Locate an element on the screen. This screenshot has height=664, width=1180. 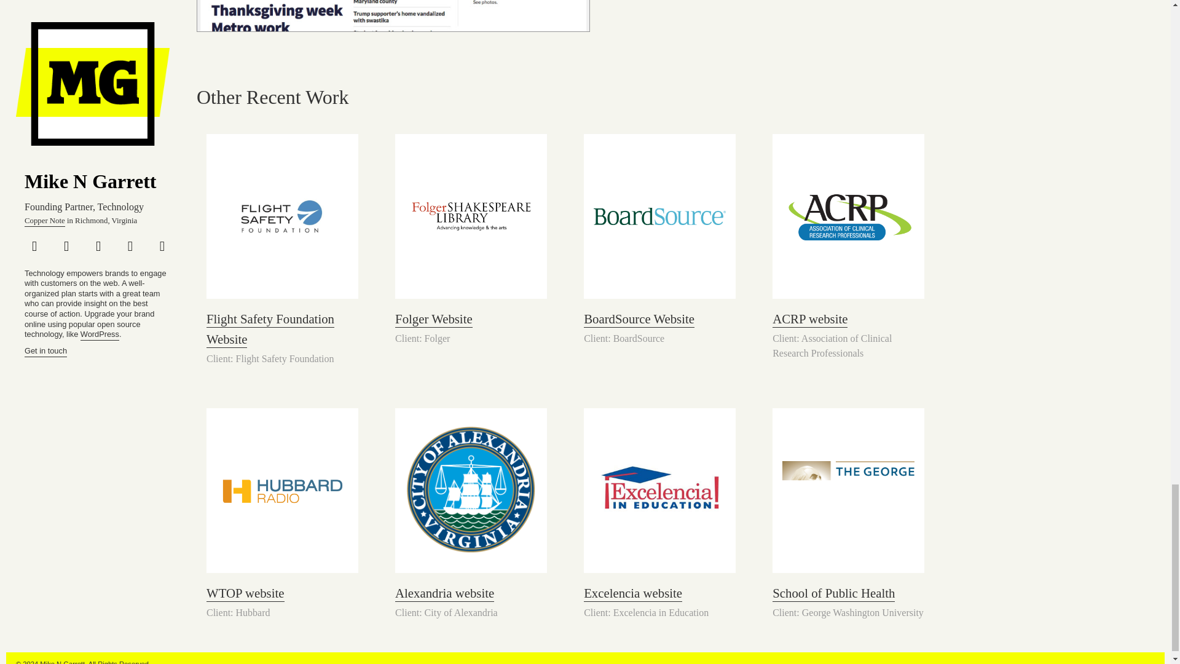
Flight Safety Foundation Website is located at coordinates (270, 330).